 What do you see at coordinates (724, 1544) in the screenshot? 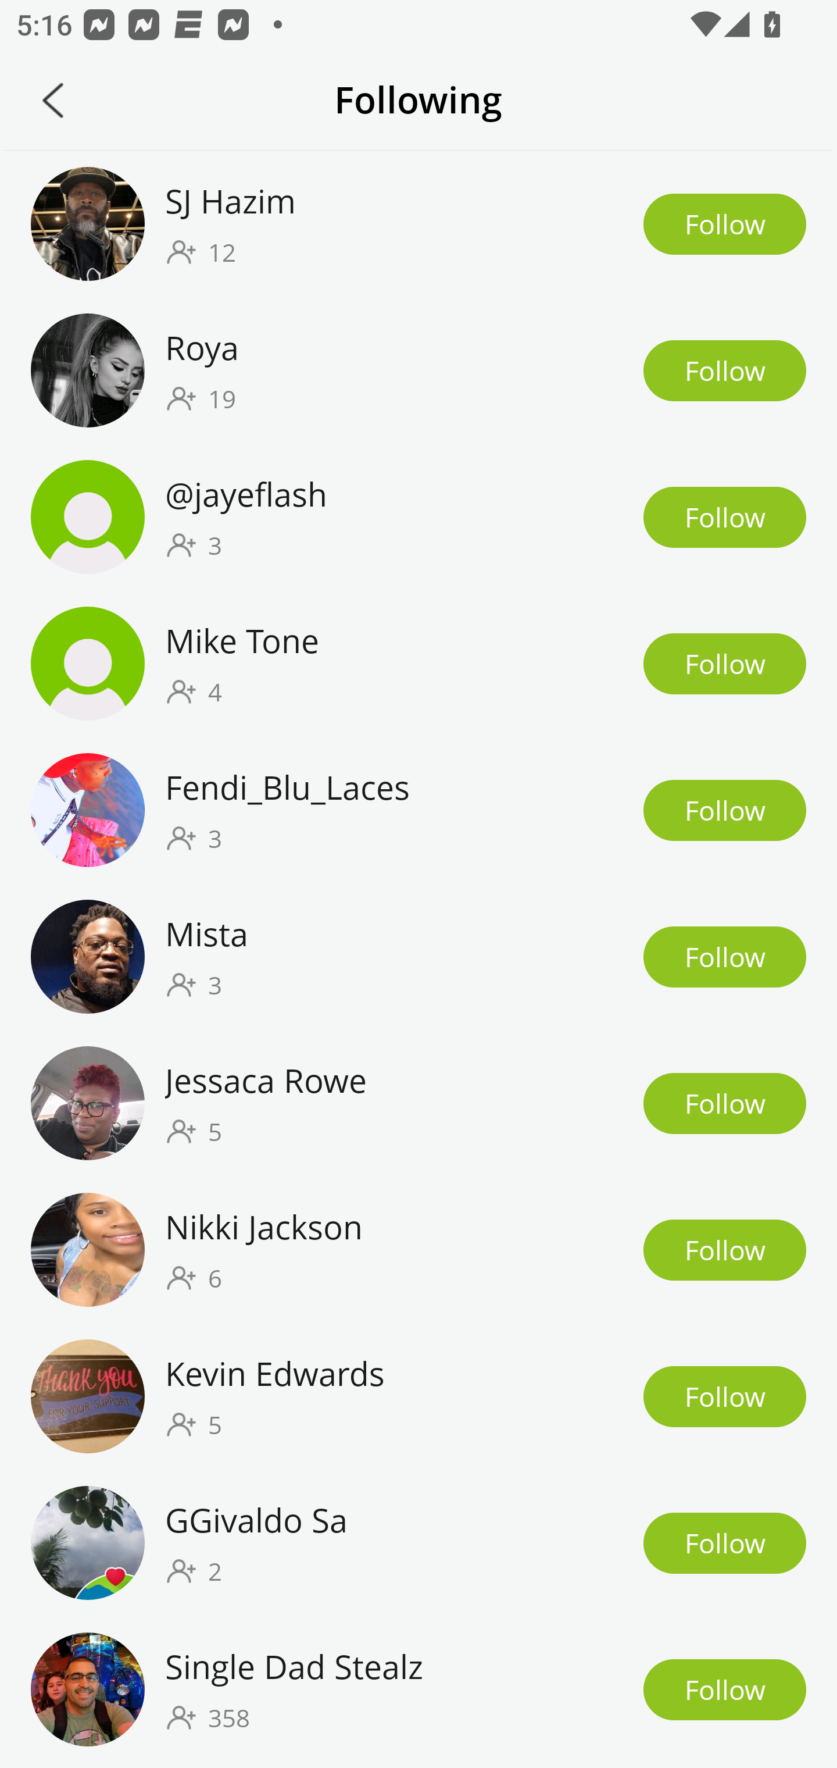
I see `Follow` at bounding box center [724, 1544].